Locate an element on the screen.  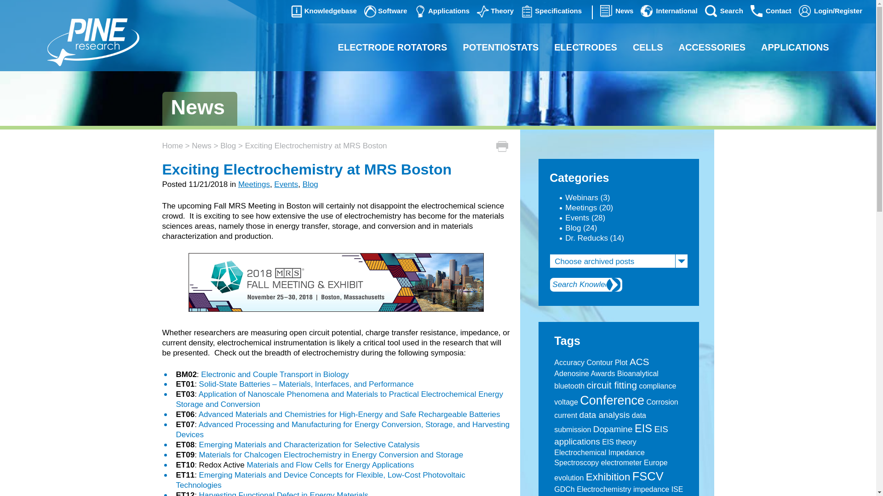
News is located at coordinates (616, 11).